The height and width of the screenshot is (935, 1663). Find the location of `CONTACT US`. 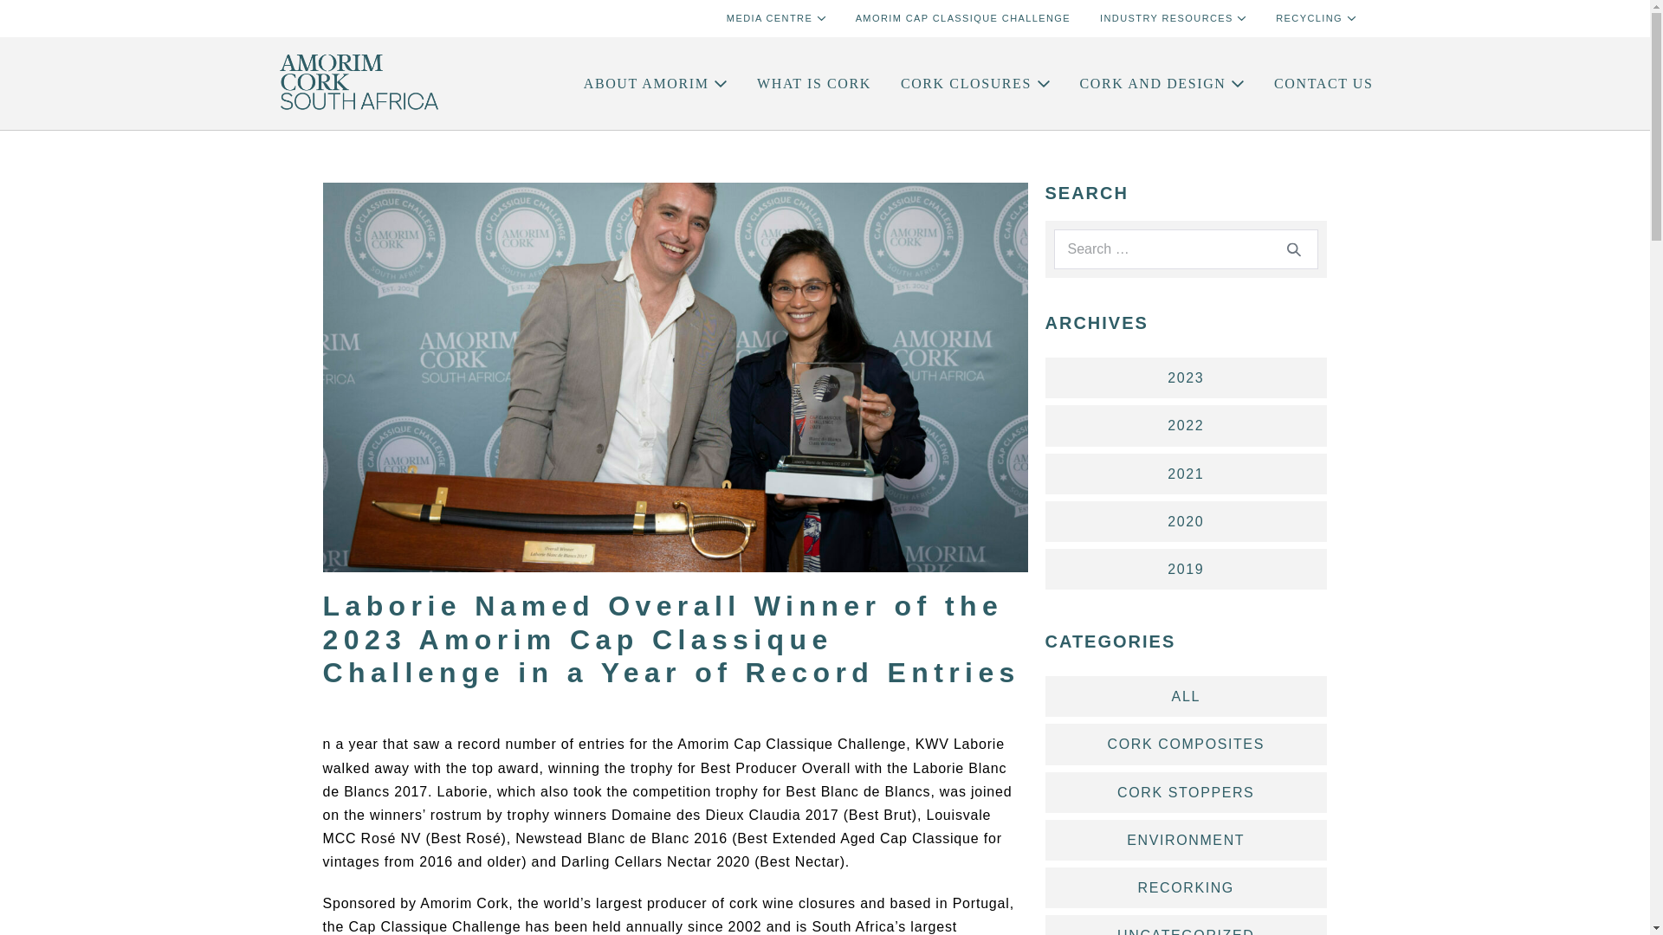

CONTACT US is located at coordinates (1323, 83).